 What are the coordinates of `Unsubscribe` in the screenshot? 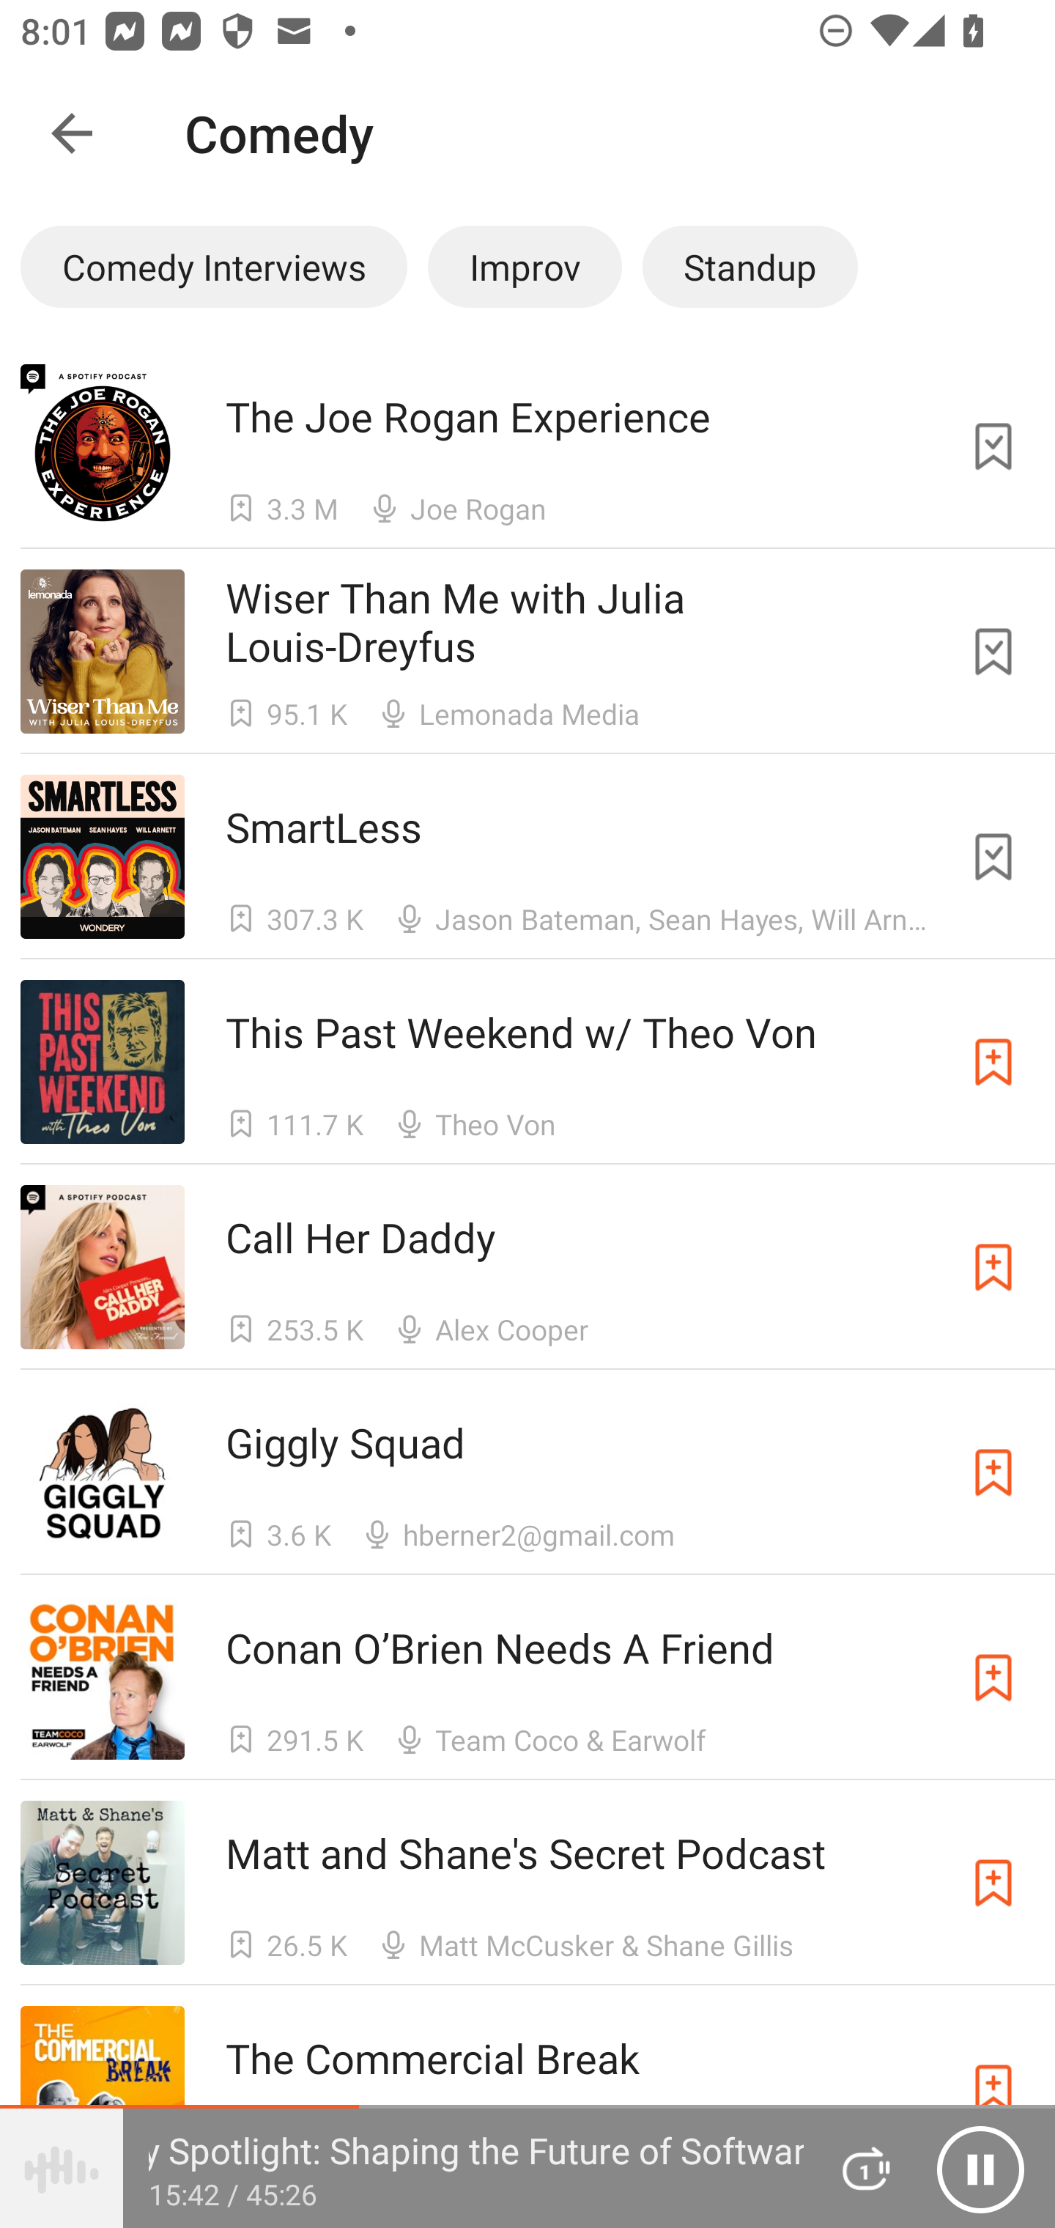 It's located at (993, 652).